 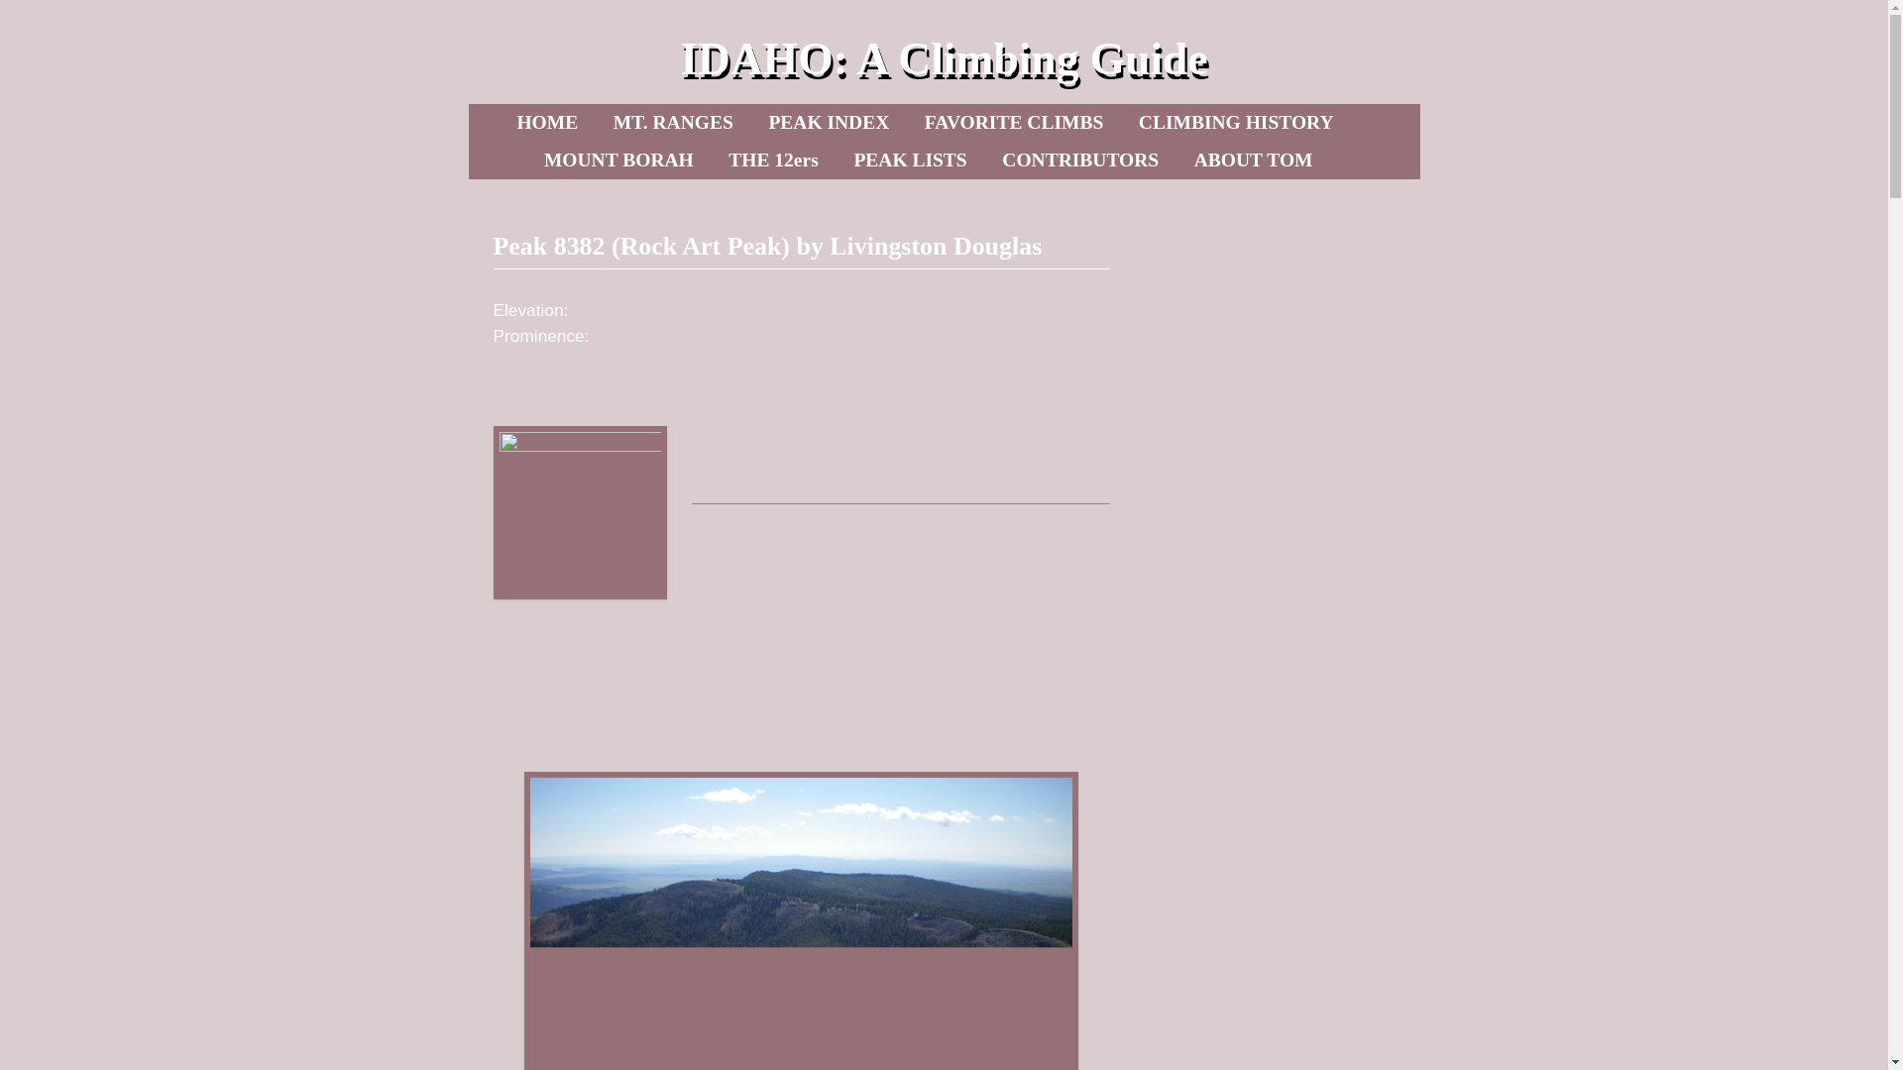 I want to click on Find Nearby Peaks, so click(x=569, y=386).